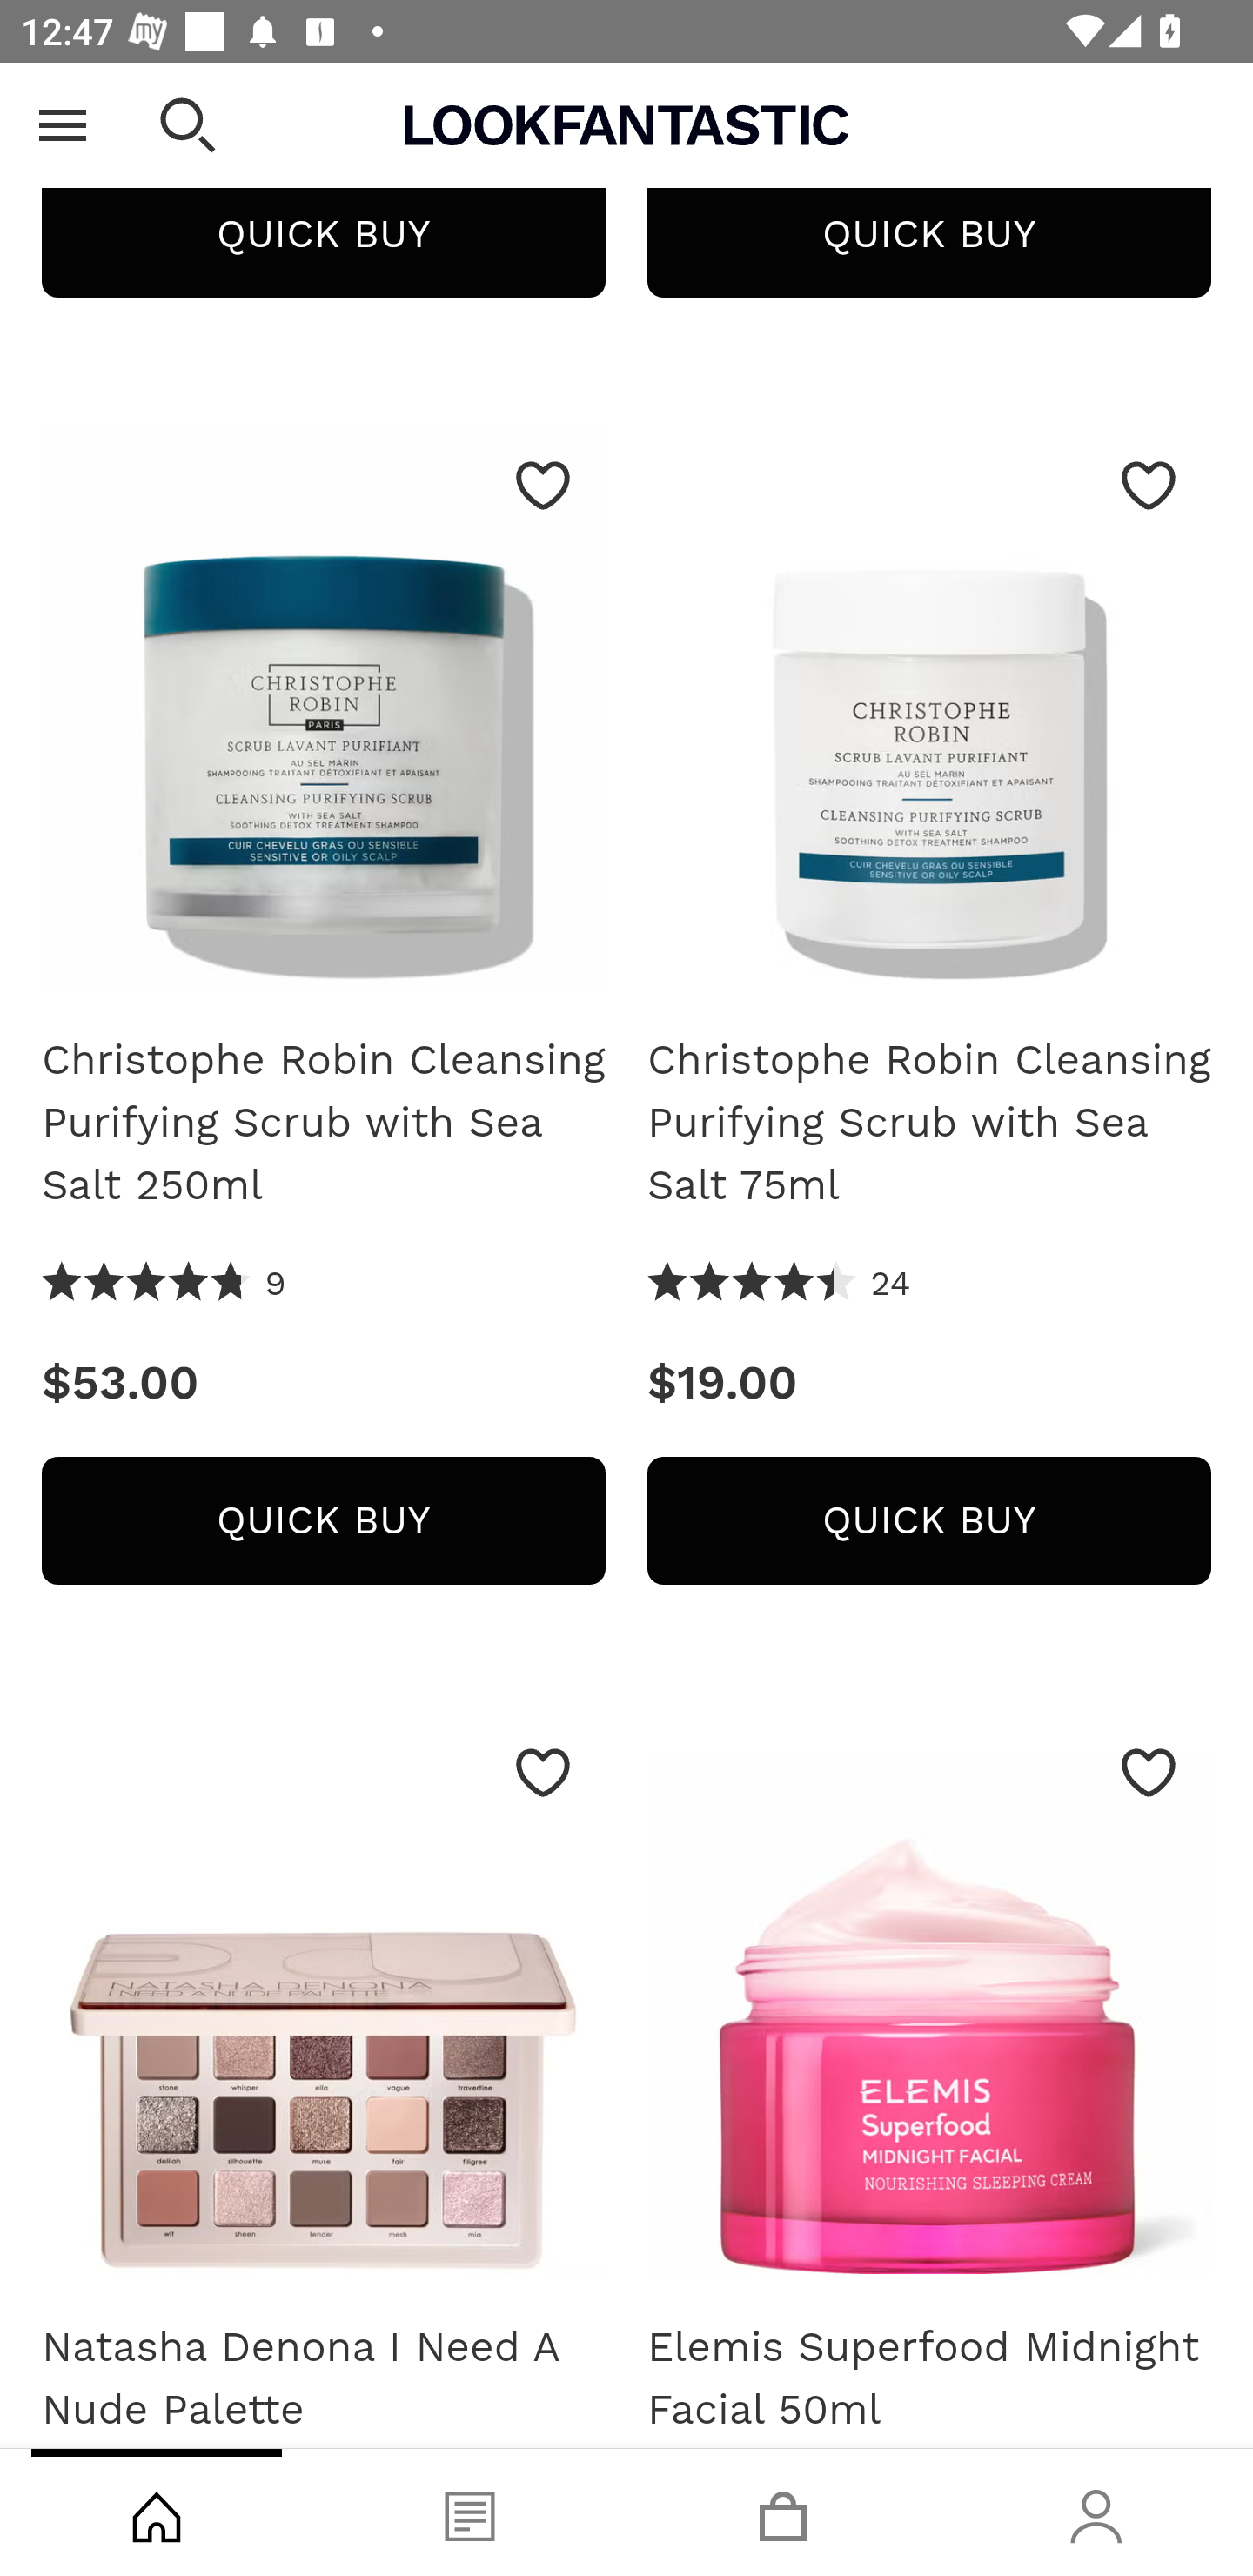  Describe the element at coordinates (929, 2003) in the screenshot. I see `Elemis Superfood Midnight Facial 50ml` at that location.